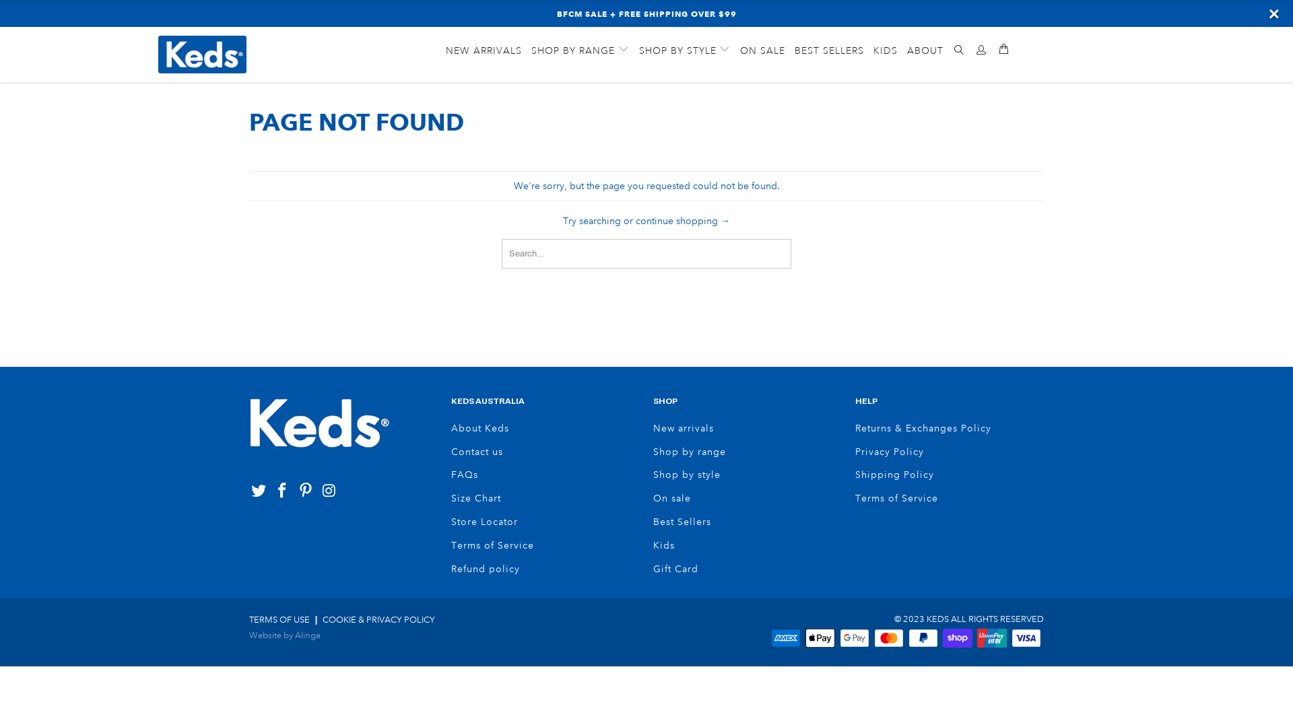  Describe the element at coordinates (982, 50) in the screenshot. I see `My Account ` at that location.